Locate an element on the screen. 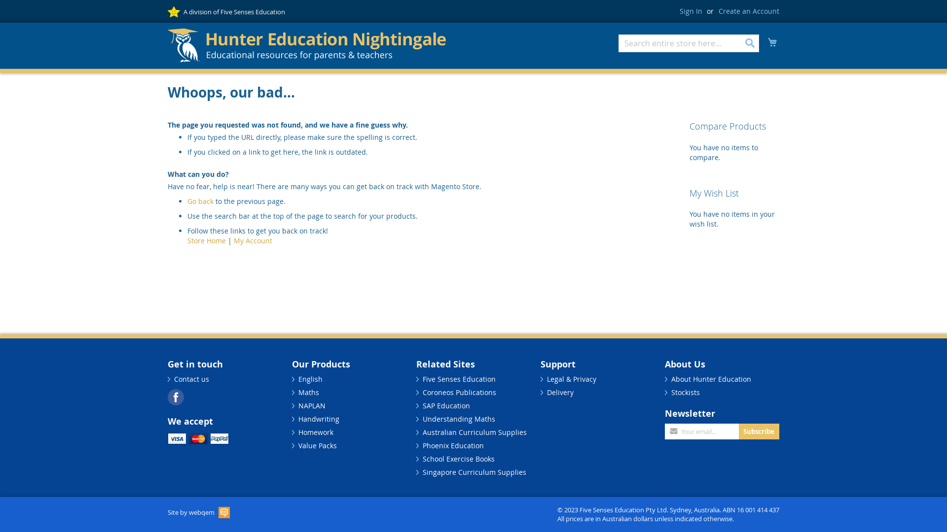 This screenshot has height=532, width=947. Delivery is located at coordinates (560, 392).